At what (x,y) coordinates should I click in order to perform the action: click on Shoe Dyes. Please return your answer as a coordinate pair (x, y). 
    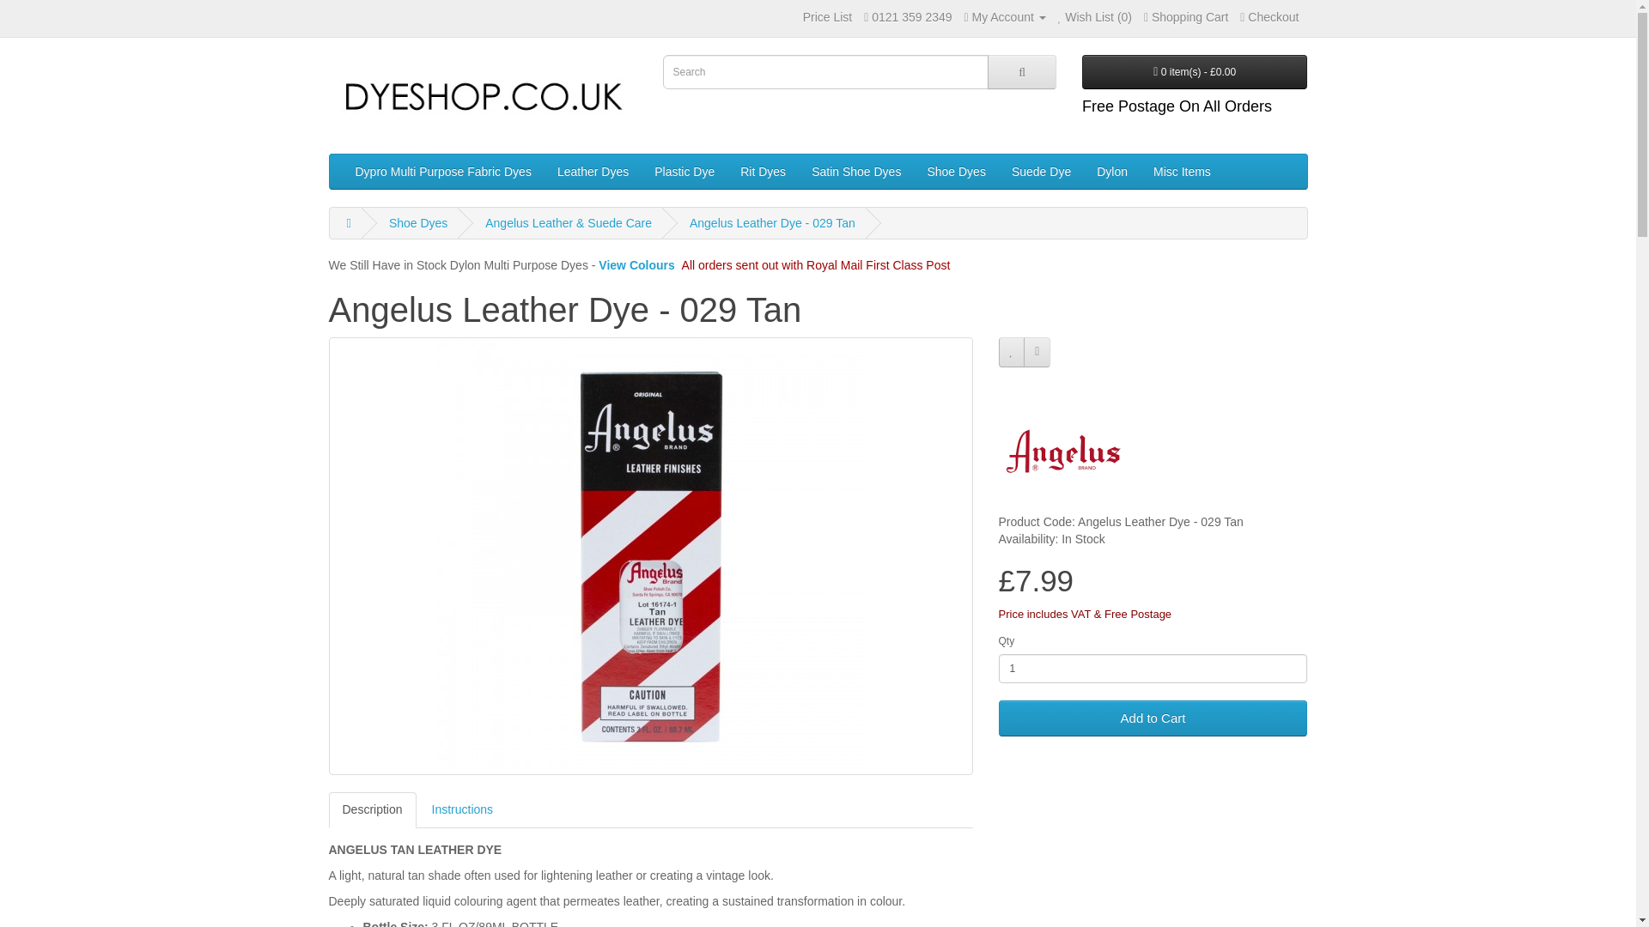
    Looking at the image, I should click on (955, 172).